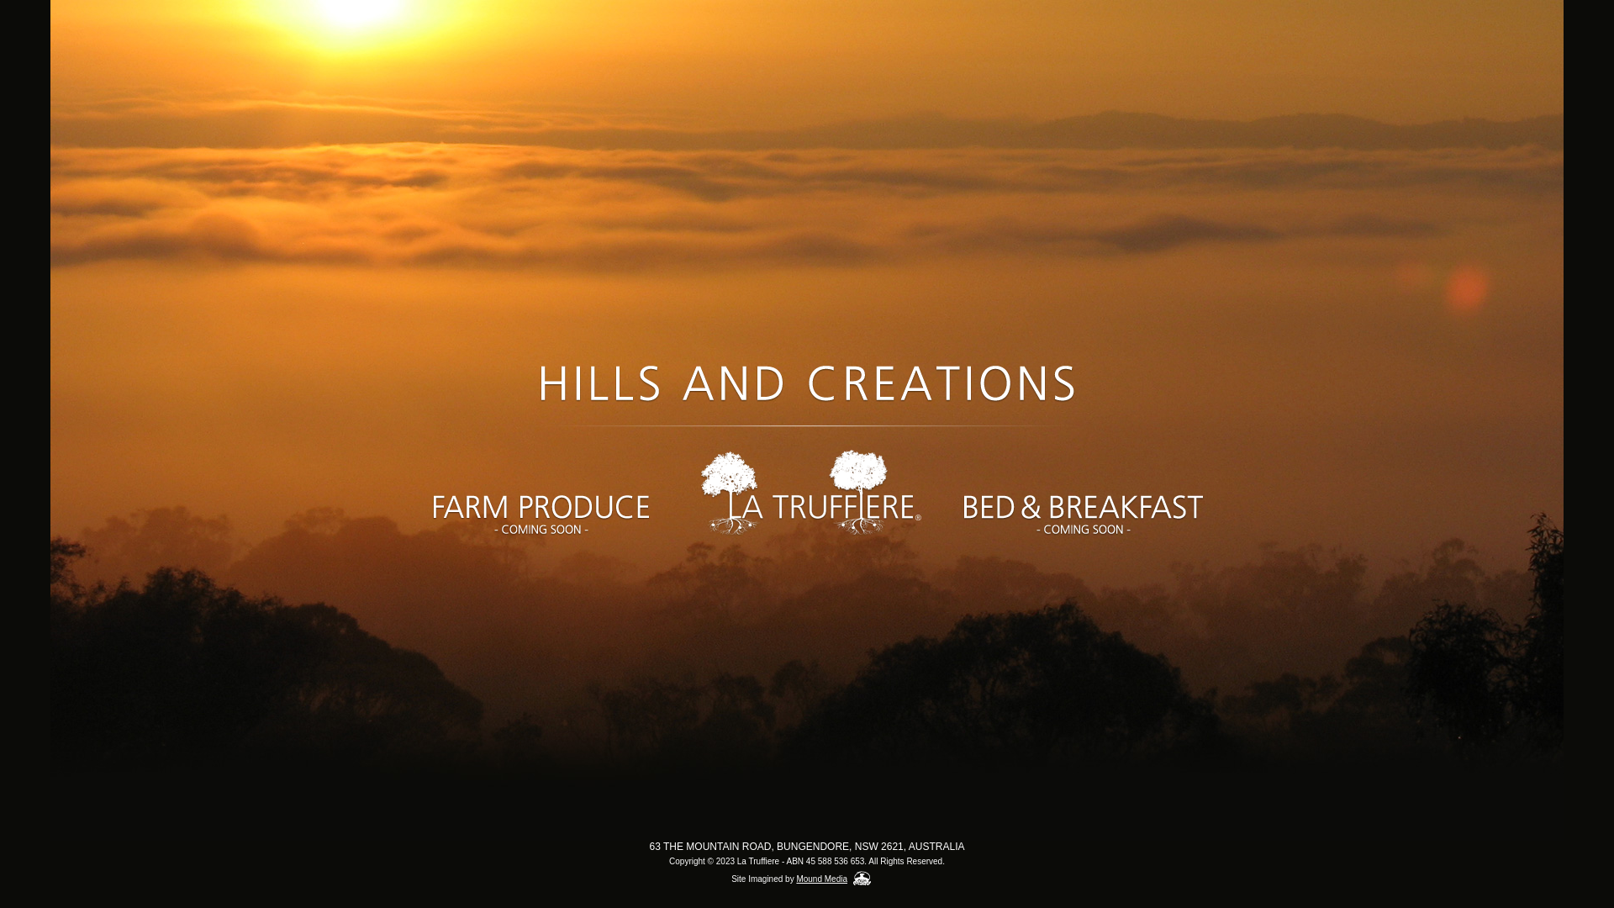  Describe the element at coordinates (807, 496) in the screenshot. I see `La Truffiere` at that location.